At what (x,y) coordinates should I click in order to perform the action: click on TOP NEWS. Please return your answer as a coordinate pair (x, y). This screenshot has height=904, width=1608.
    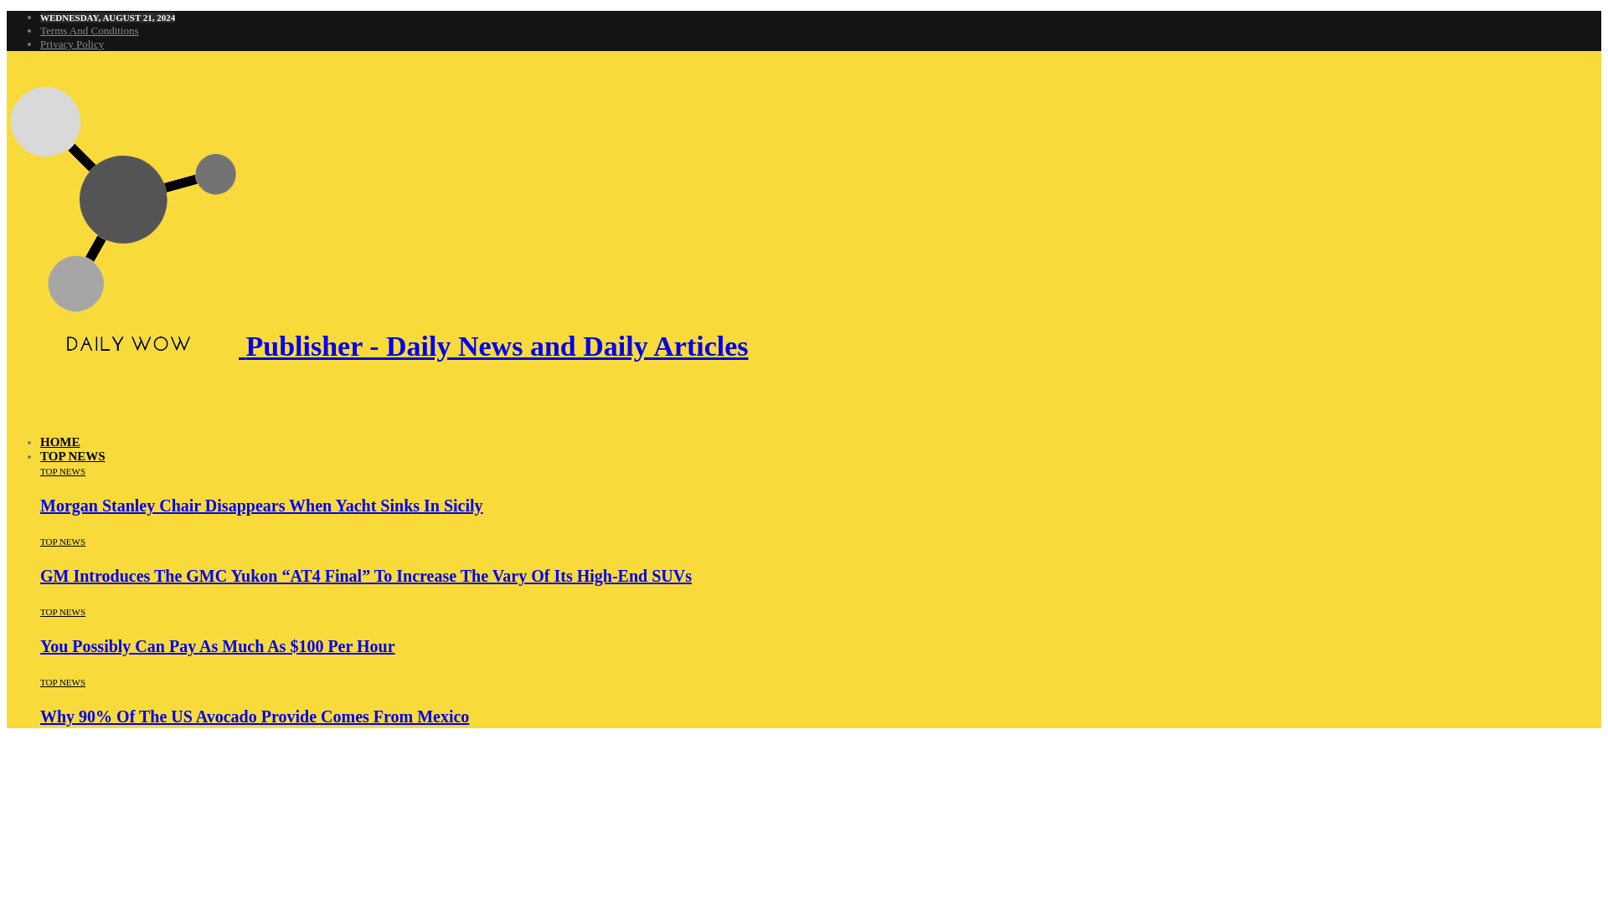
    Looking at the image, I should click on (73, 455).